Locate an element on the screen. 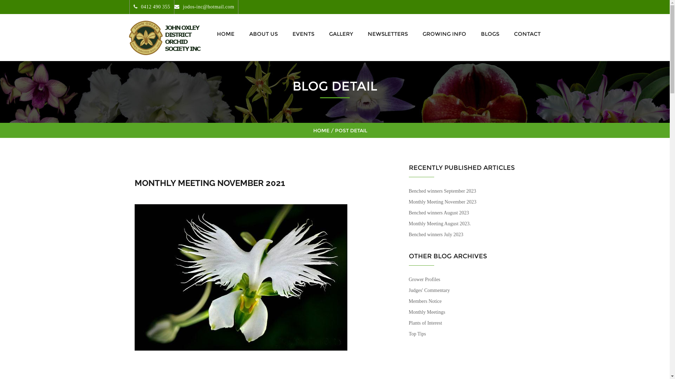 Image resolution: width=675 pixels, height=379 pixels. Monthly Meeting August 2023. is located at coordinates (439, 224).